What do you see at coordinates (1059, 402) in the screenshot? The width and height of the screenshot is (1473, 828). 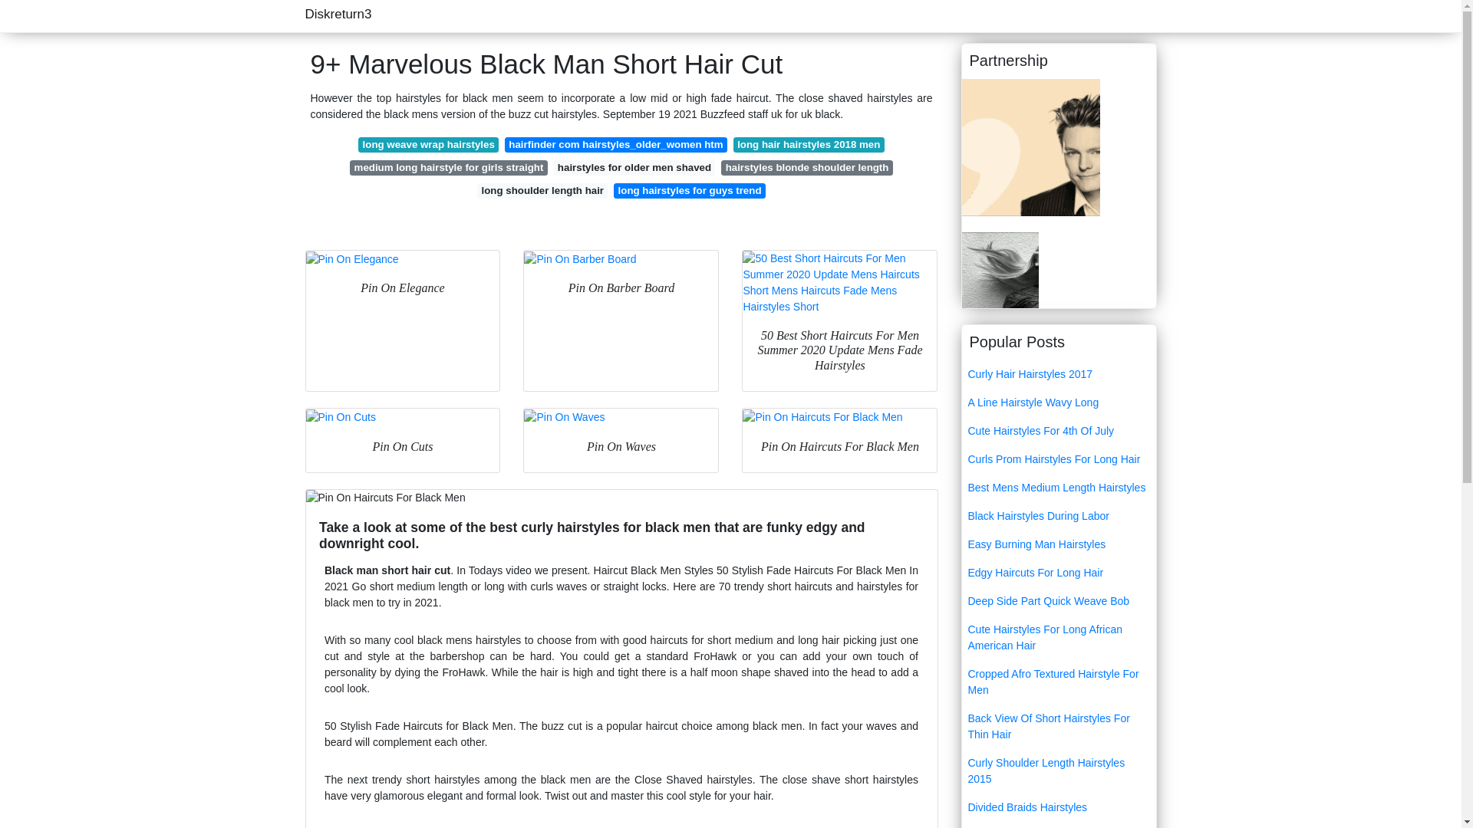 I see `A Line Hairstyle Wavy Long` at bounding box center [1059, 402].